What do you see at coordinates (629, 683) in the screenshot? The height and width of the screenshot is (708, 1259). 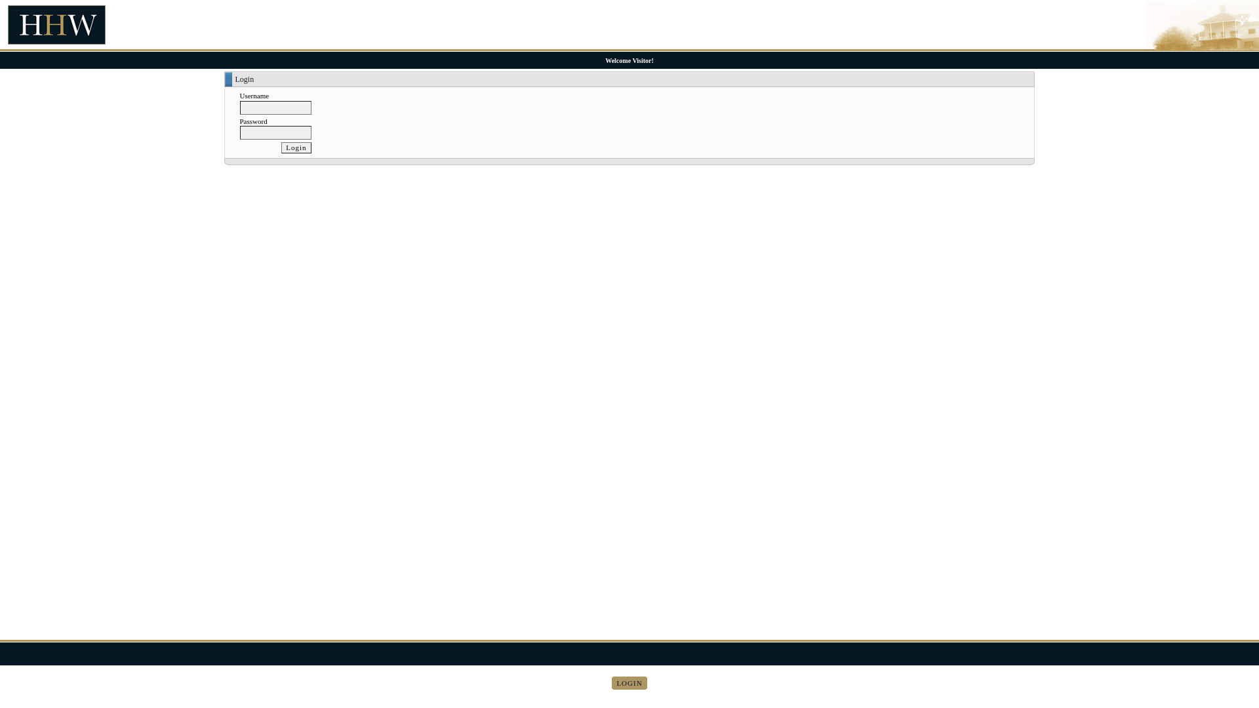 I see `LOGIN` at bounding box center [629, 683].